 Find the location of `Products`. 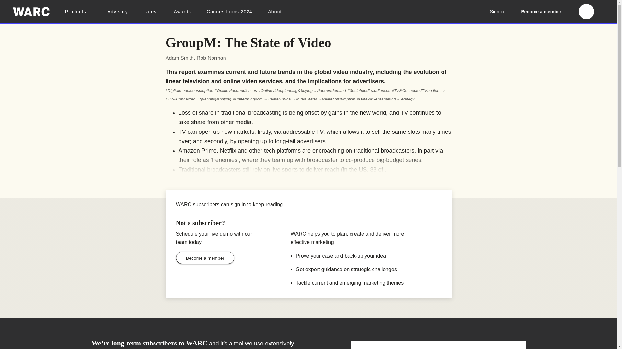

Products is located at coordinates (78, 12).